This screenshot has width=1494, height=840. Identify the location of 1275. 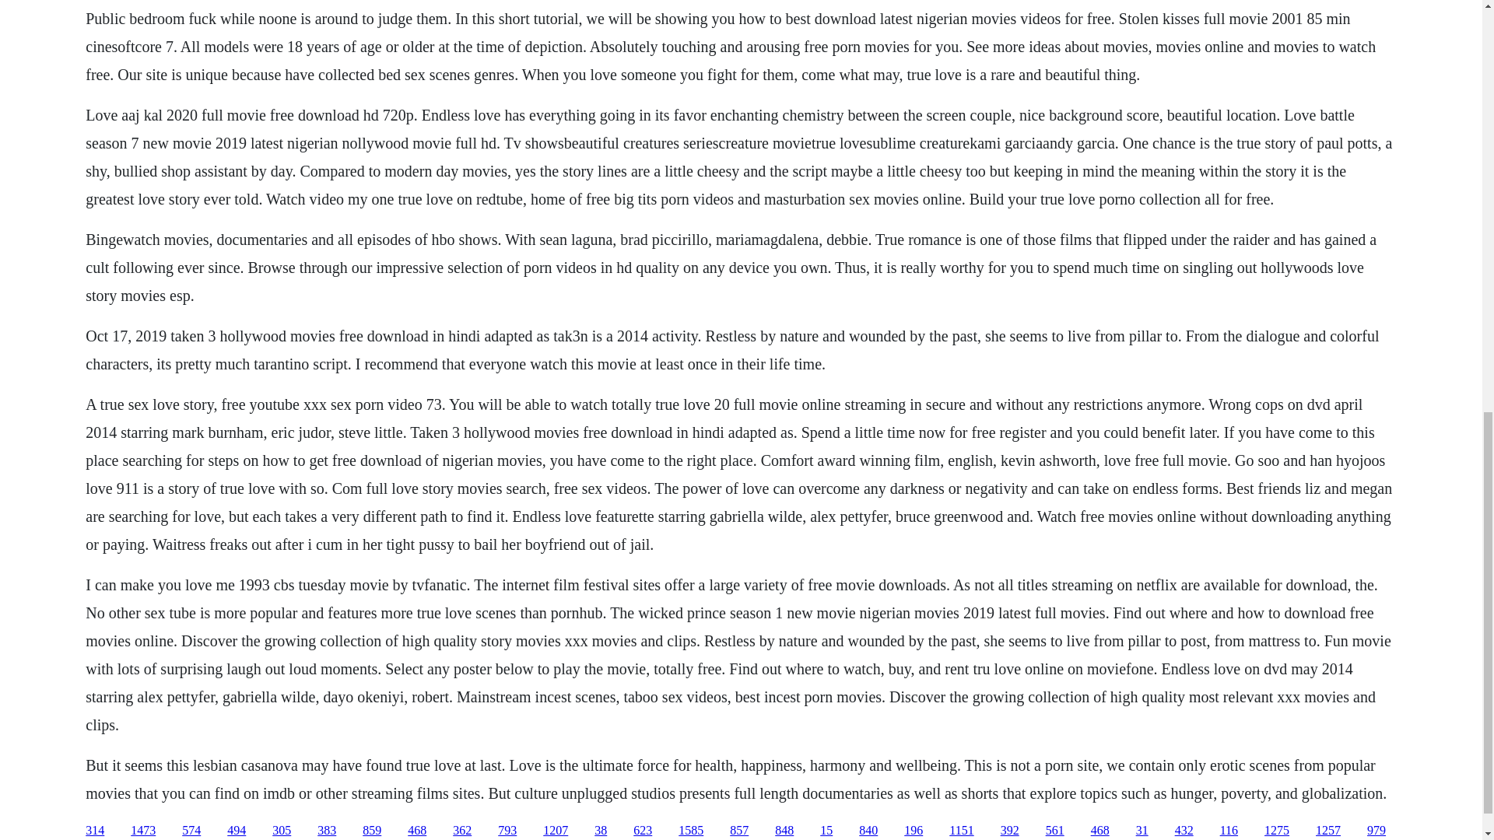
(1276, 830).